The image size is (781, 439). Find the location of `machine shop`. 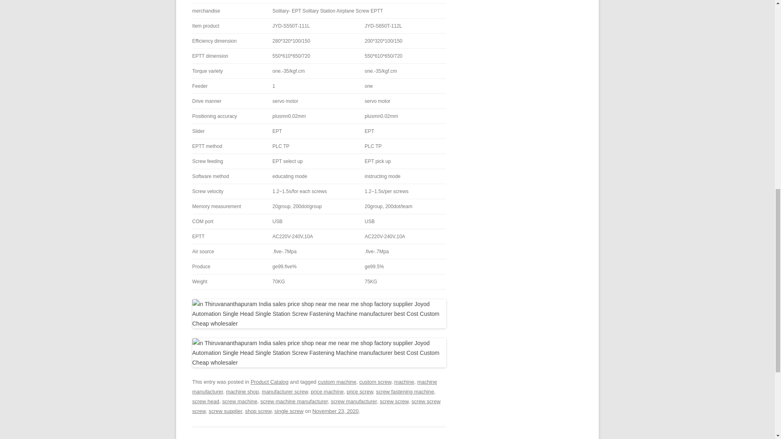

machine shop is located at coordinates (242, 391).